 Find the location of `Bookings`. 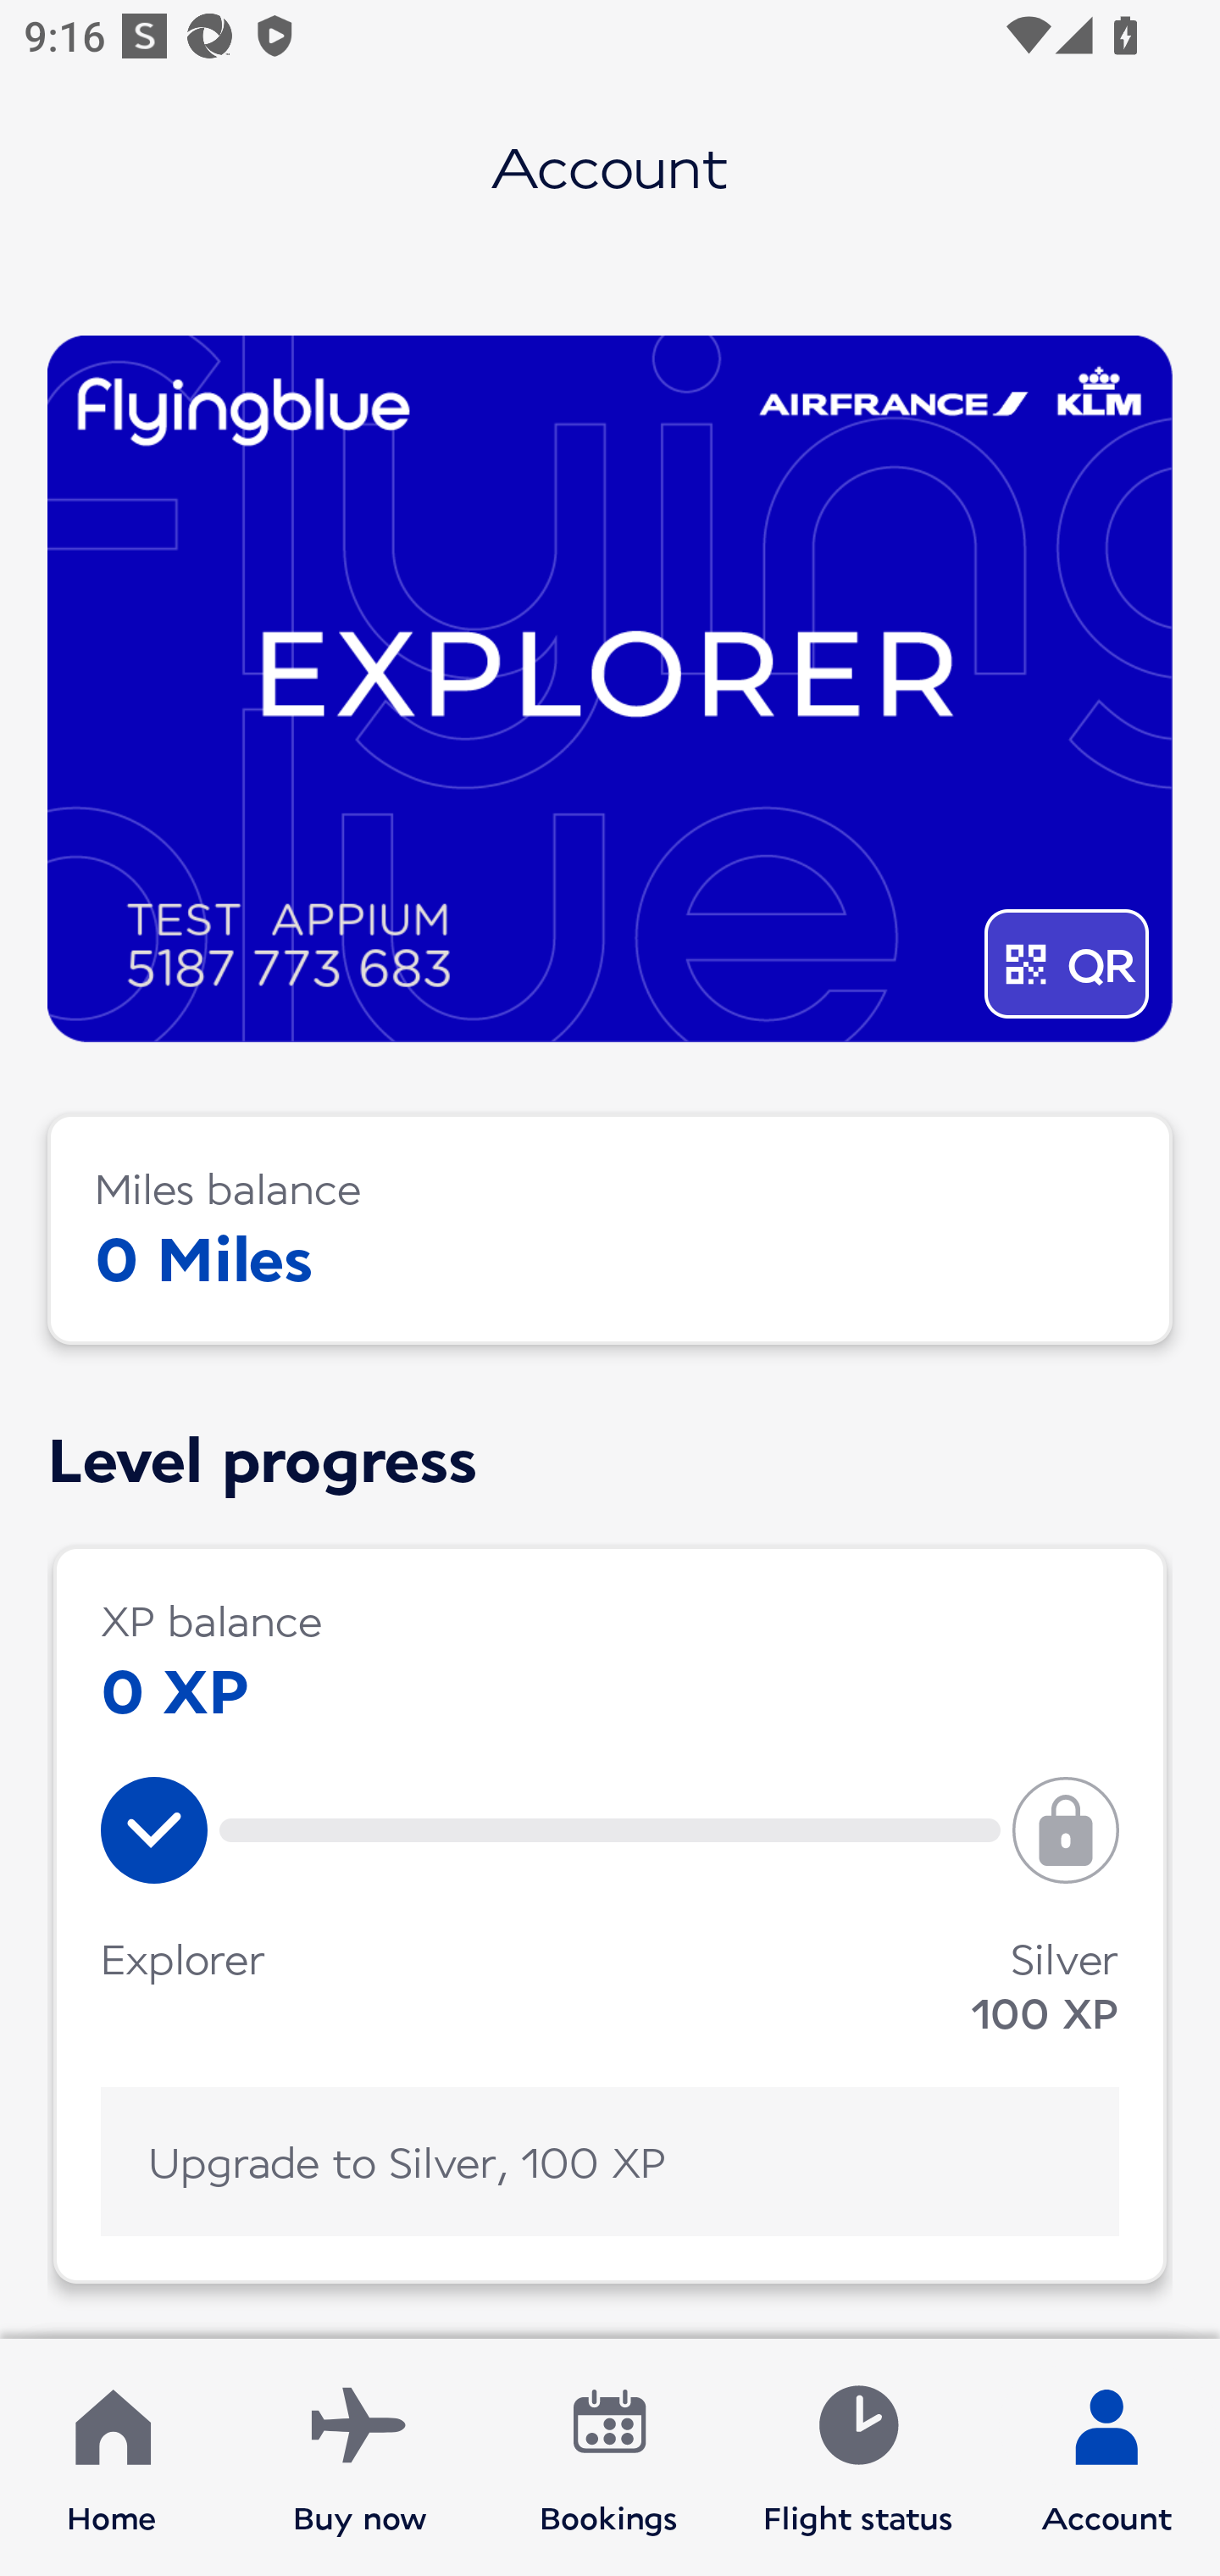

Bookings is located at coordinates (609, 2457).